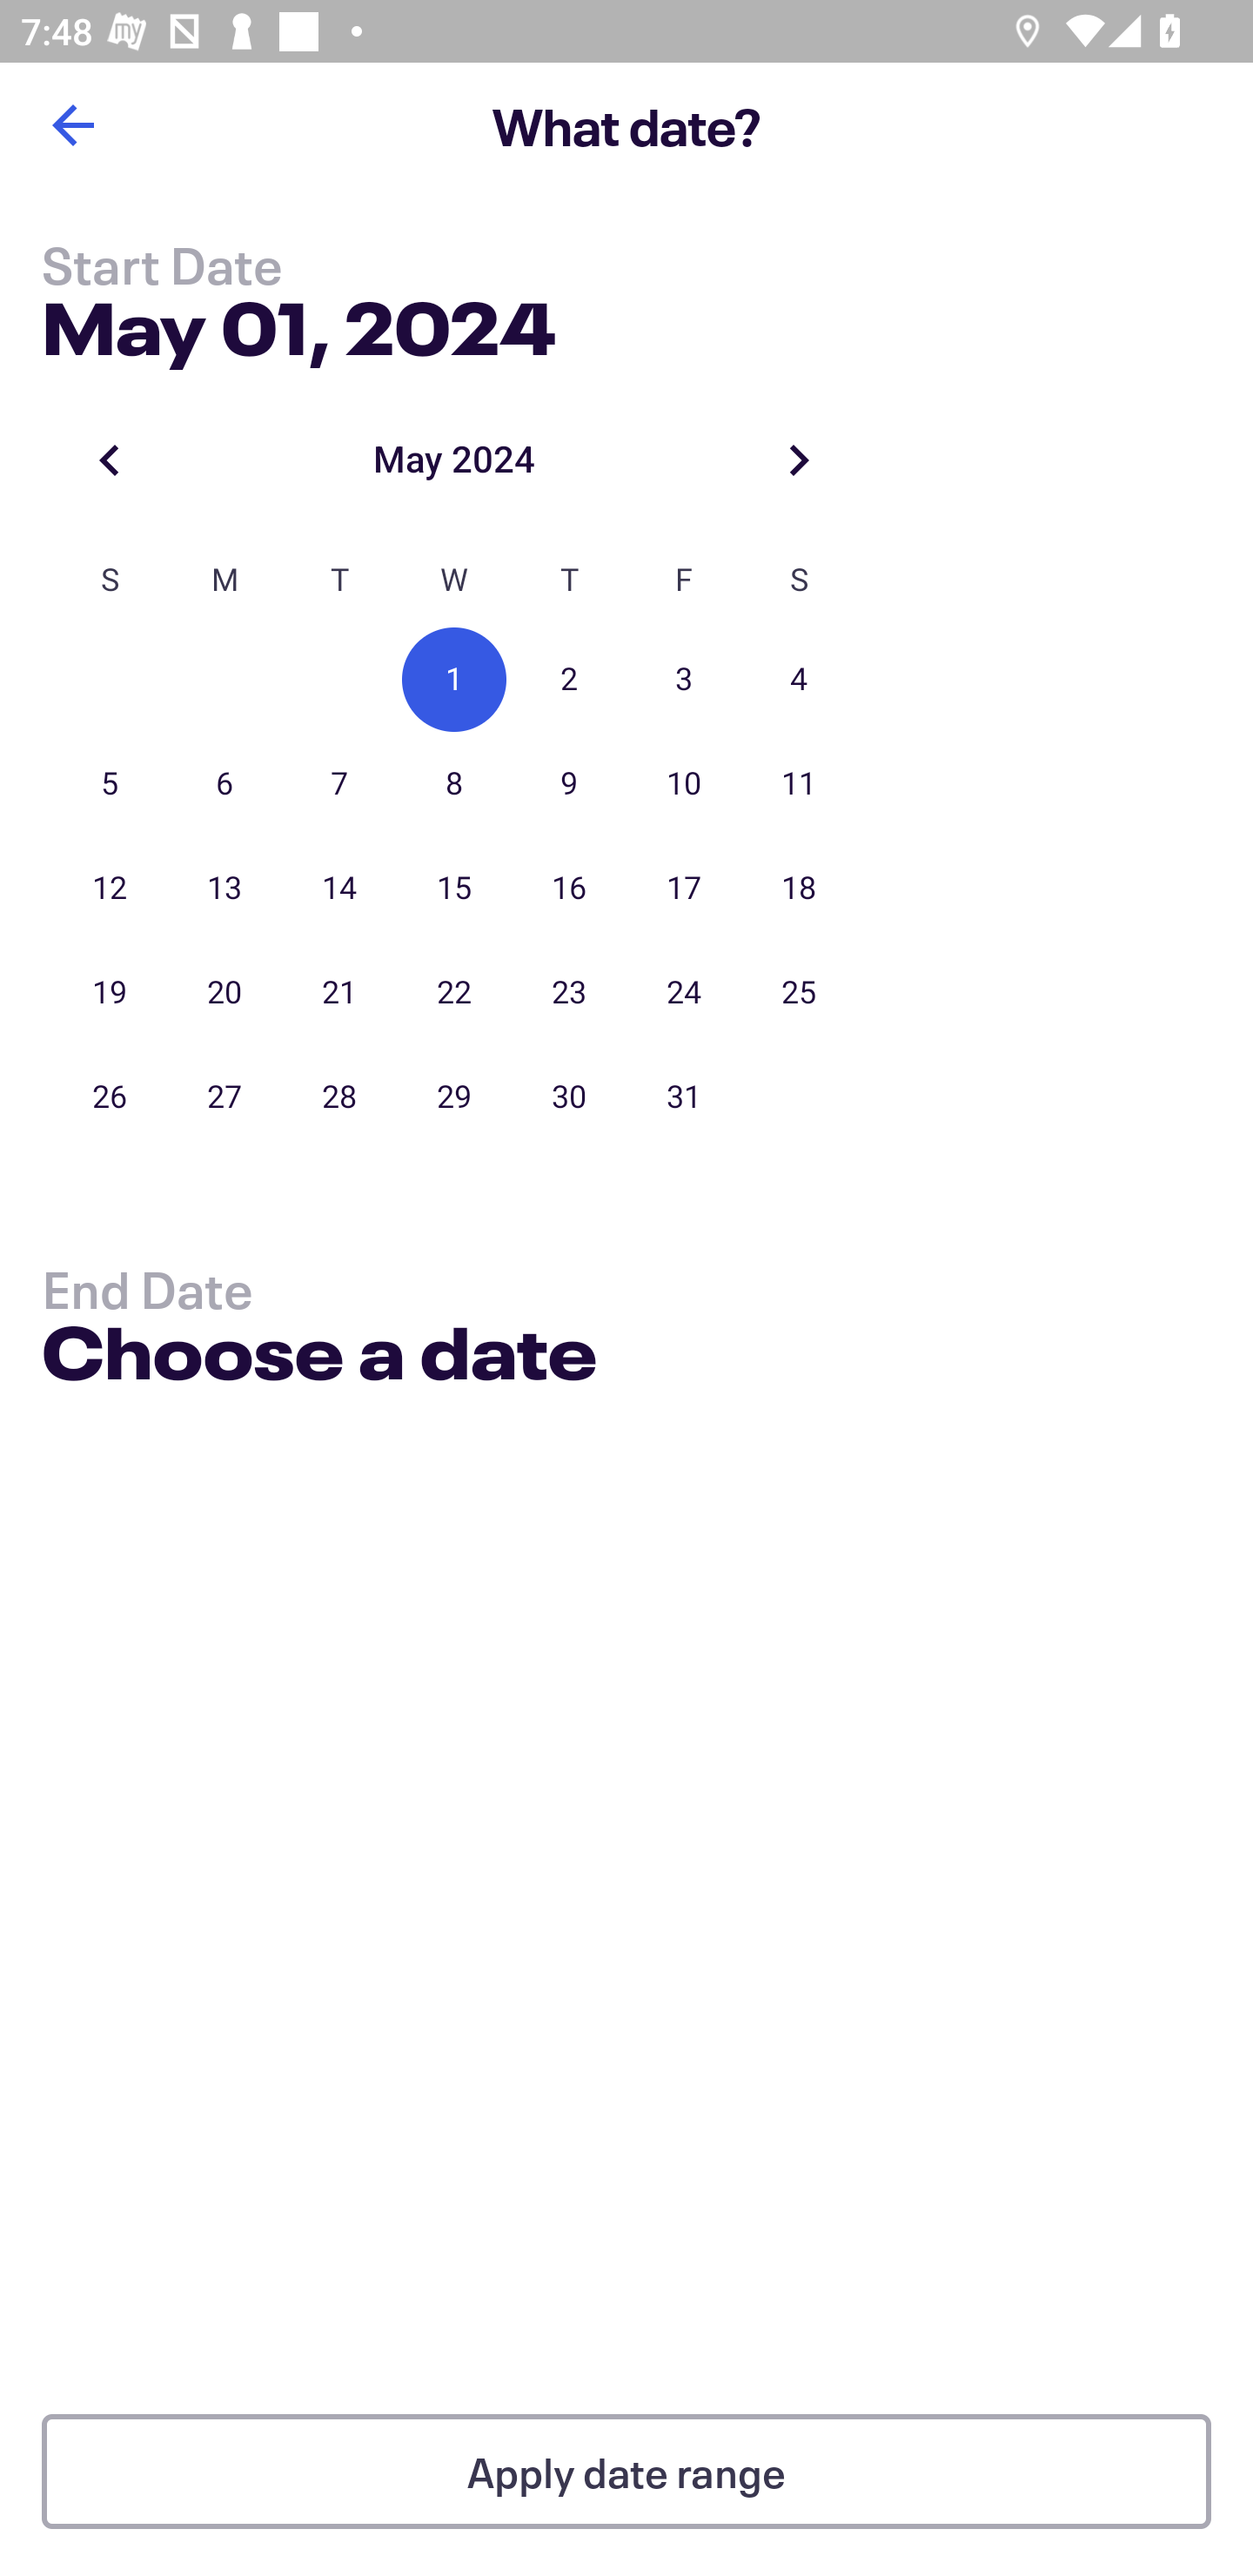  I want to click on 22 22 May 2024, so click(454, 992).